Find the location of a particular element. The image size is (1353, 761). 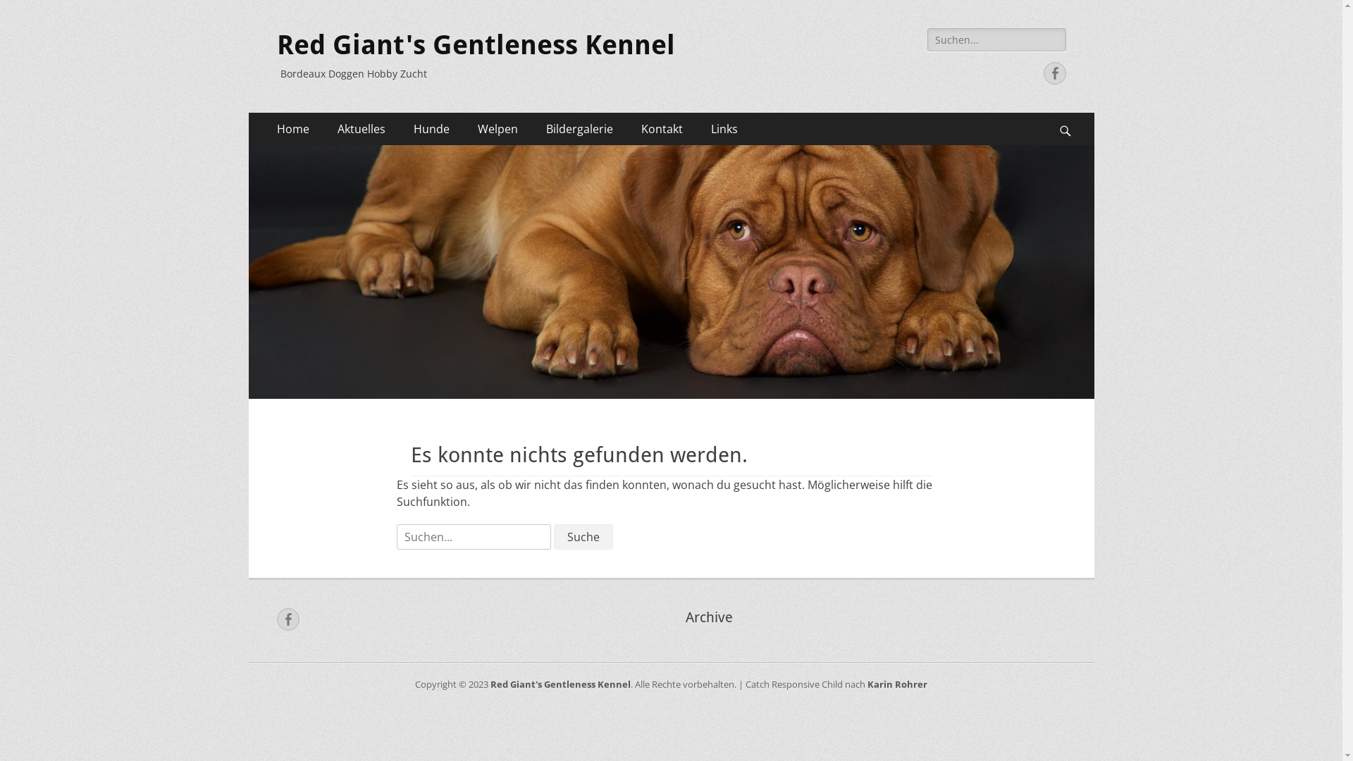

Hunde is located at coordinates (431, 129).